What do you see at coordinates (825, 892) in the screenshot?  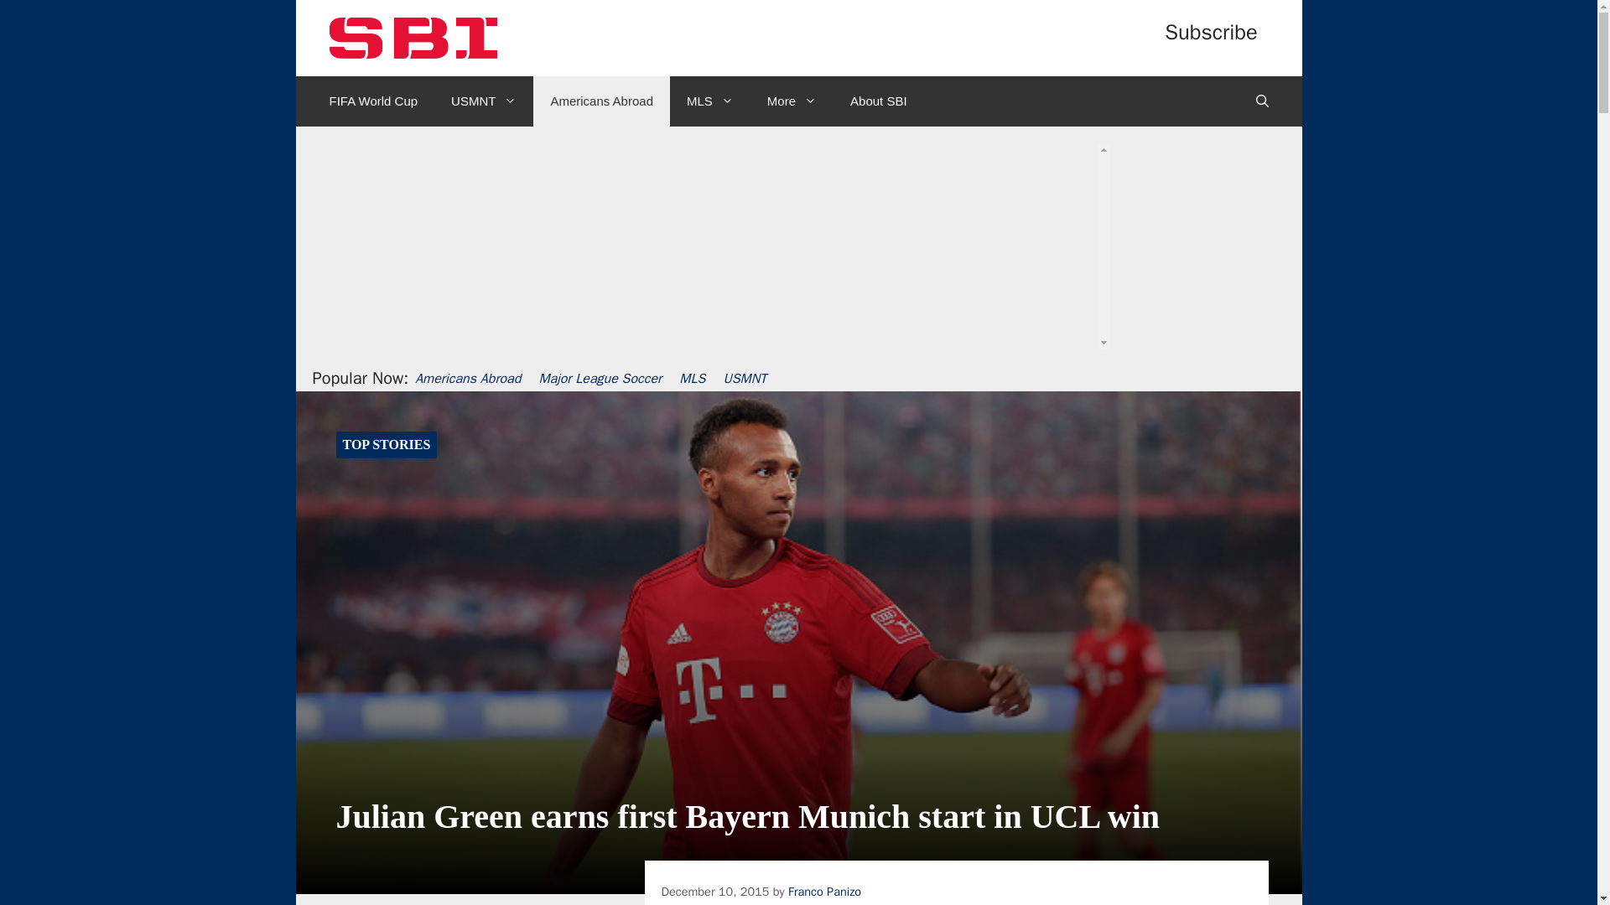 I see `View all posts by Franco Panizo` at bounding box center [825, 892].